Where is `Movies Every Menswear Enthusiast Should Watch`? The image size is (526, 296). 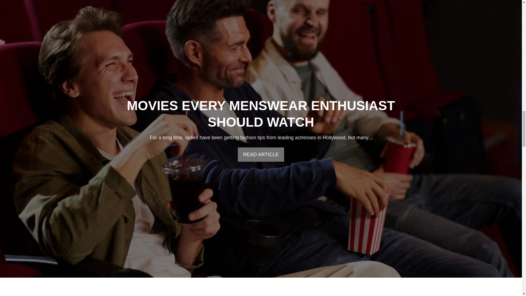 Movies Every Menswear Enthusiast Should Watch is located at coordinates (261, 113).